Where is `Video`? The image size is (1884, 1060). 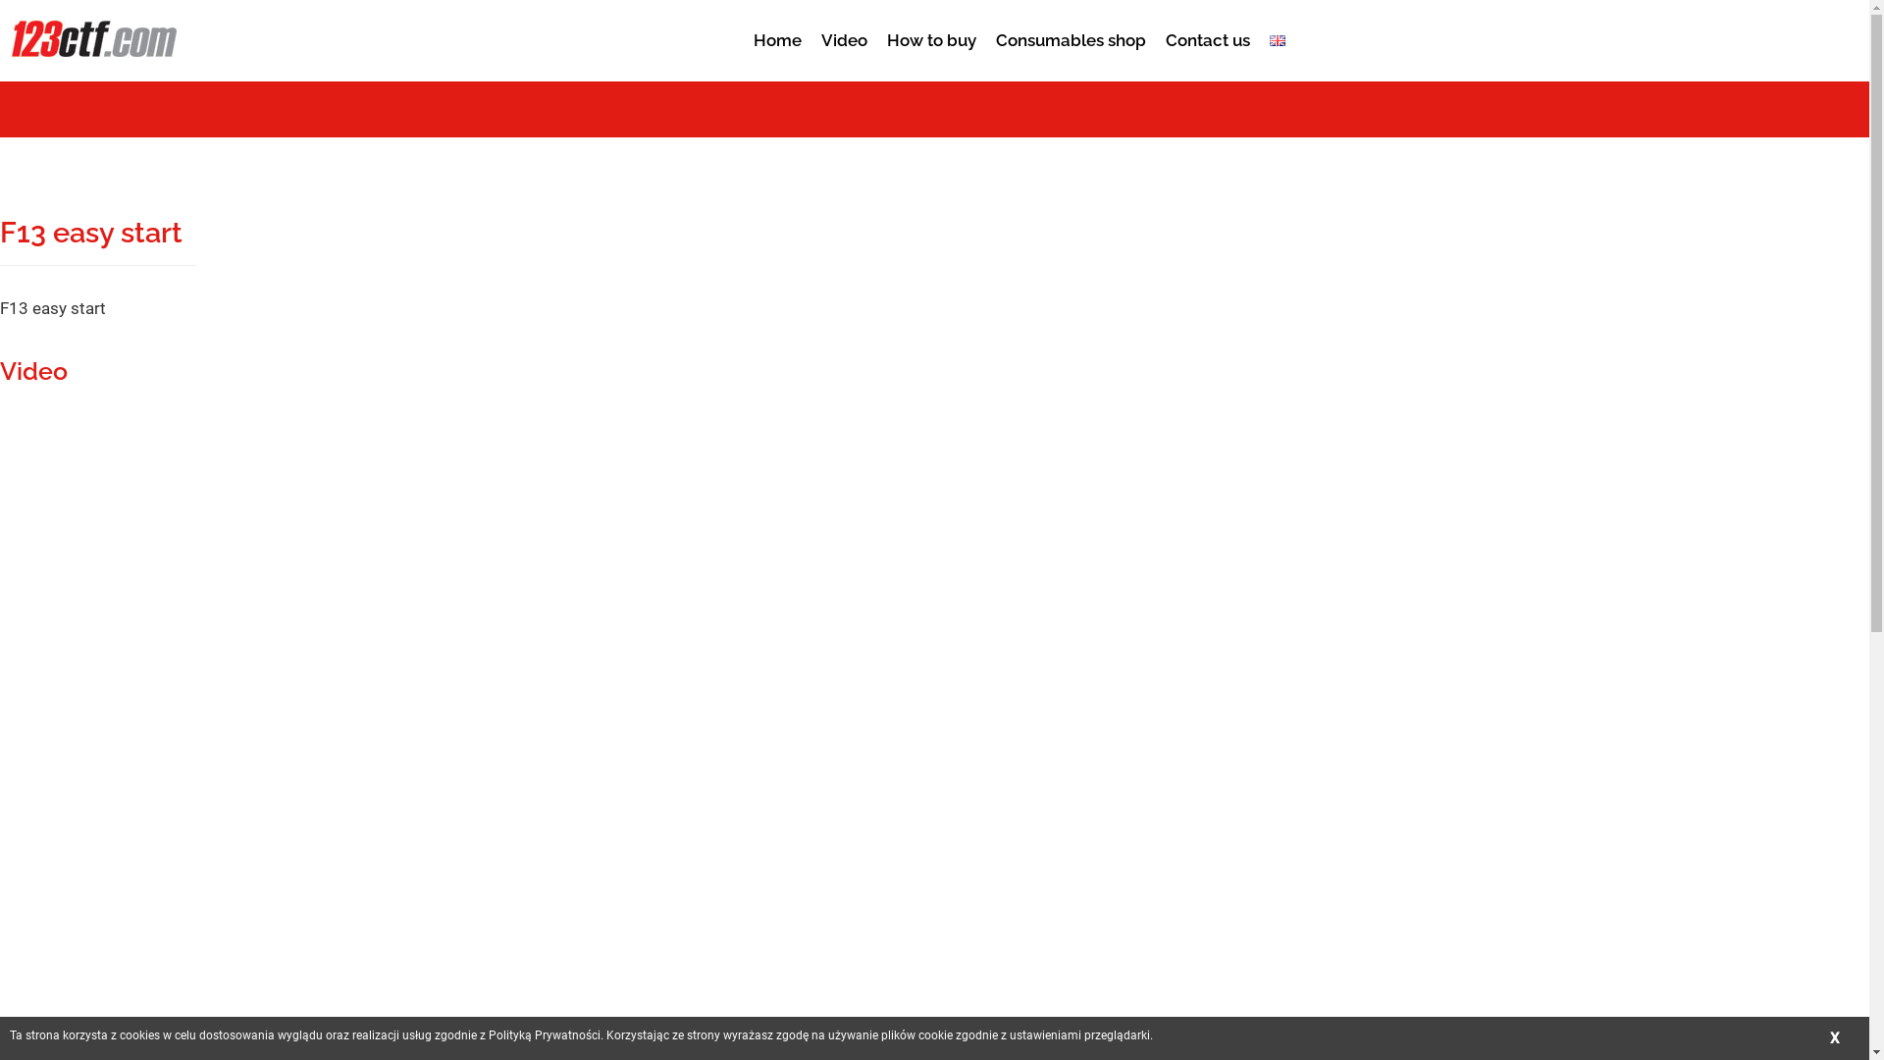
Video is located at coordinates (844, 29).